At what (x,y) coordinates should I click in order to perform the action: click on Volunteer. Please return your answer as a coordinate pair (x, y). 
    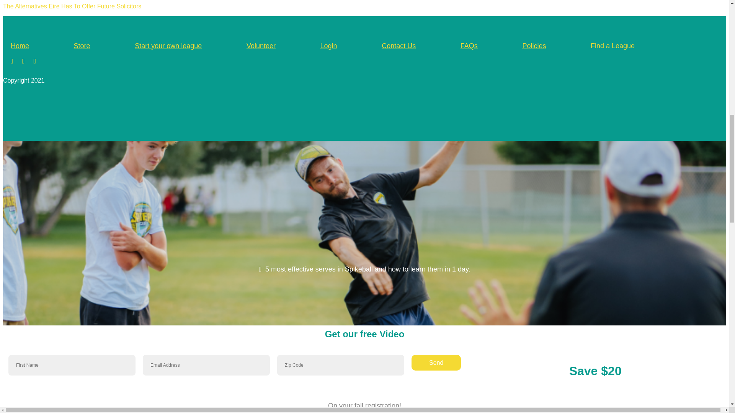
    Looking at the image, I should click on (261, 46).